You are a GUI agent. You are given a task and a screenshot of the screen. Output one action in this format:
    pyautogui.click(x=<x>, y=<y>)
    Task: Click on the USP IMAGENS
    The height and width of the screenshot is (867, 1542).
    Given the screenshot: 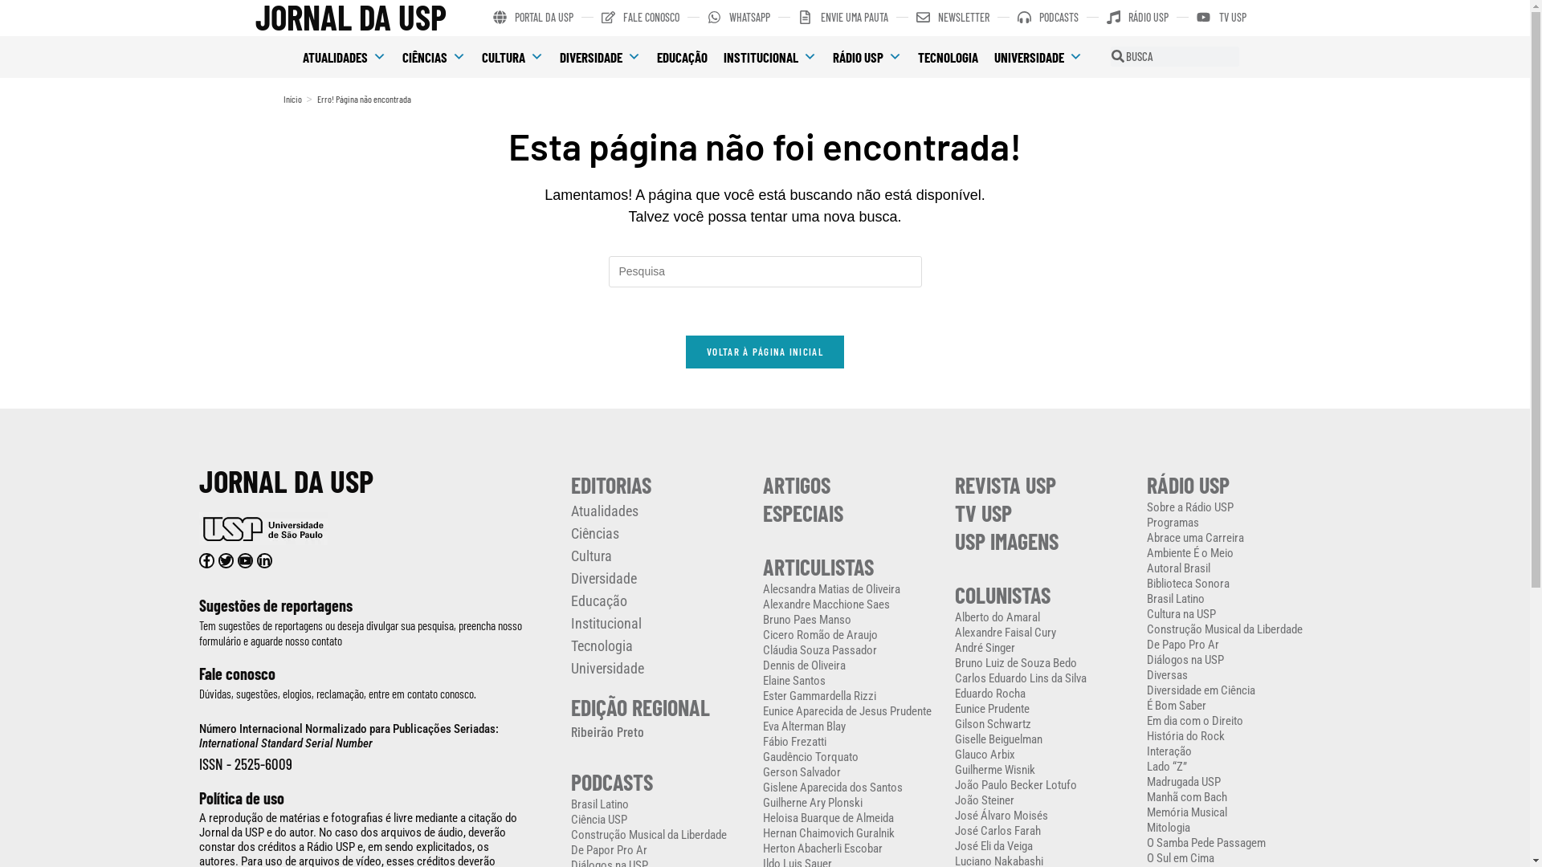 What is the action you would take?
    pyautogui.click(x=1007, y=541)
    